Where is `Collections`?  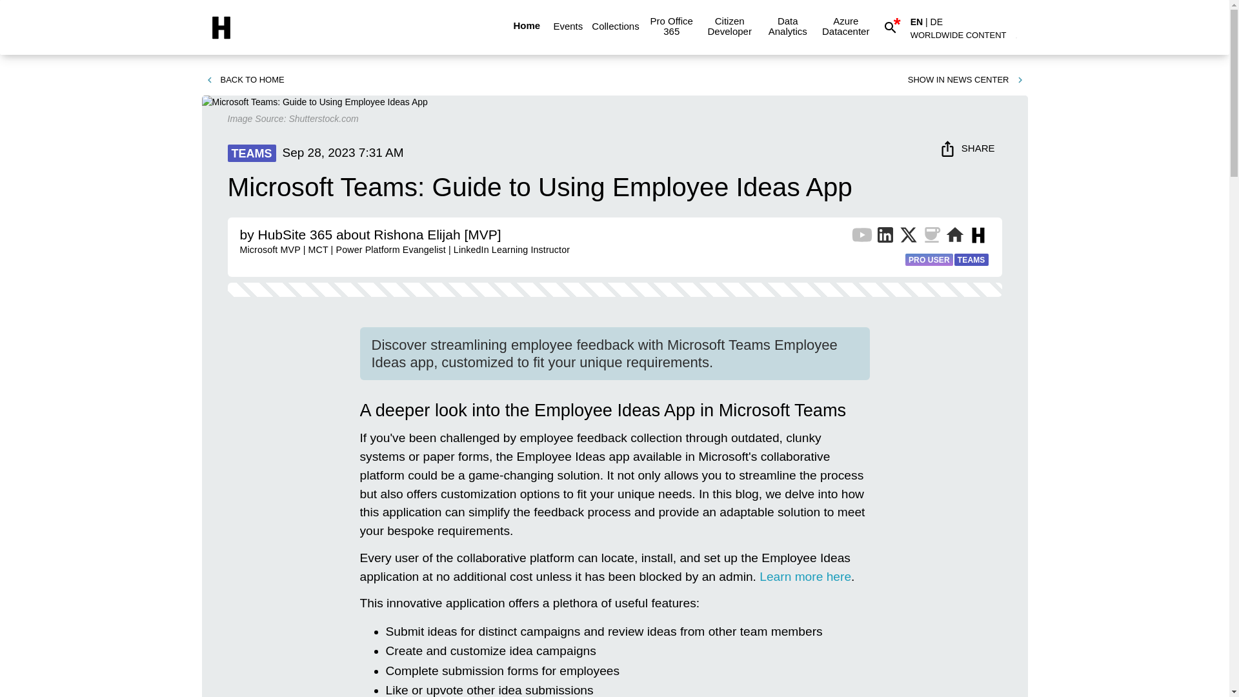
Collections is located at coordinates (615, 26).